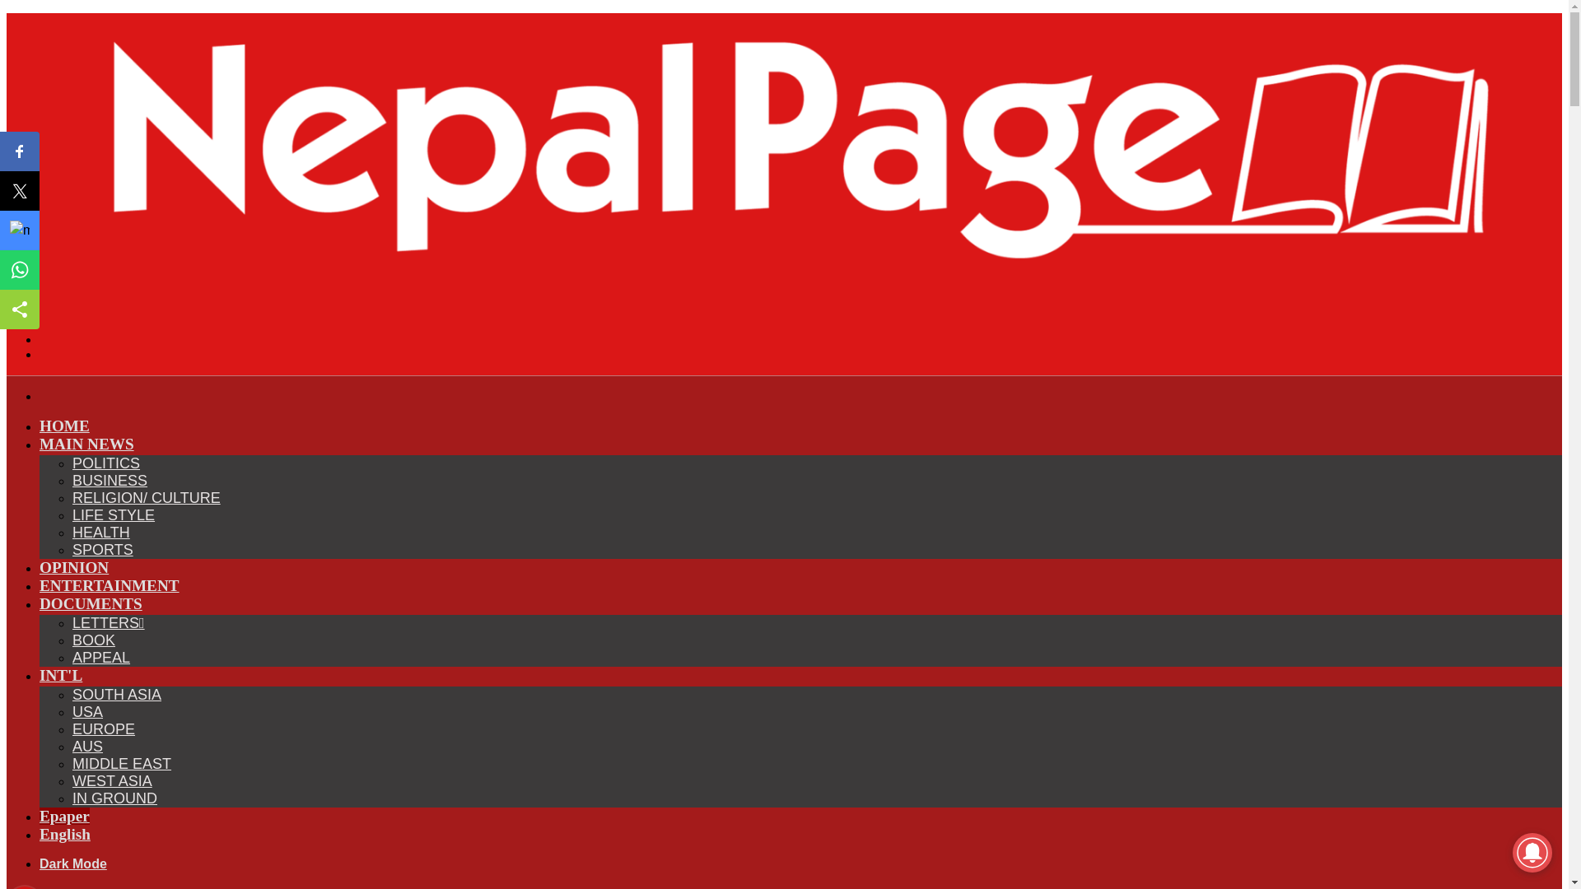 The height and width of the screenshot is (889, 1581). Describe the element at coordinates (64, 816) in the screenshot. I see `Epaper` at that location.